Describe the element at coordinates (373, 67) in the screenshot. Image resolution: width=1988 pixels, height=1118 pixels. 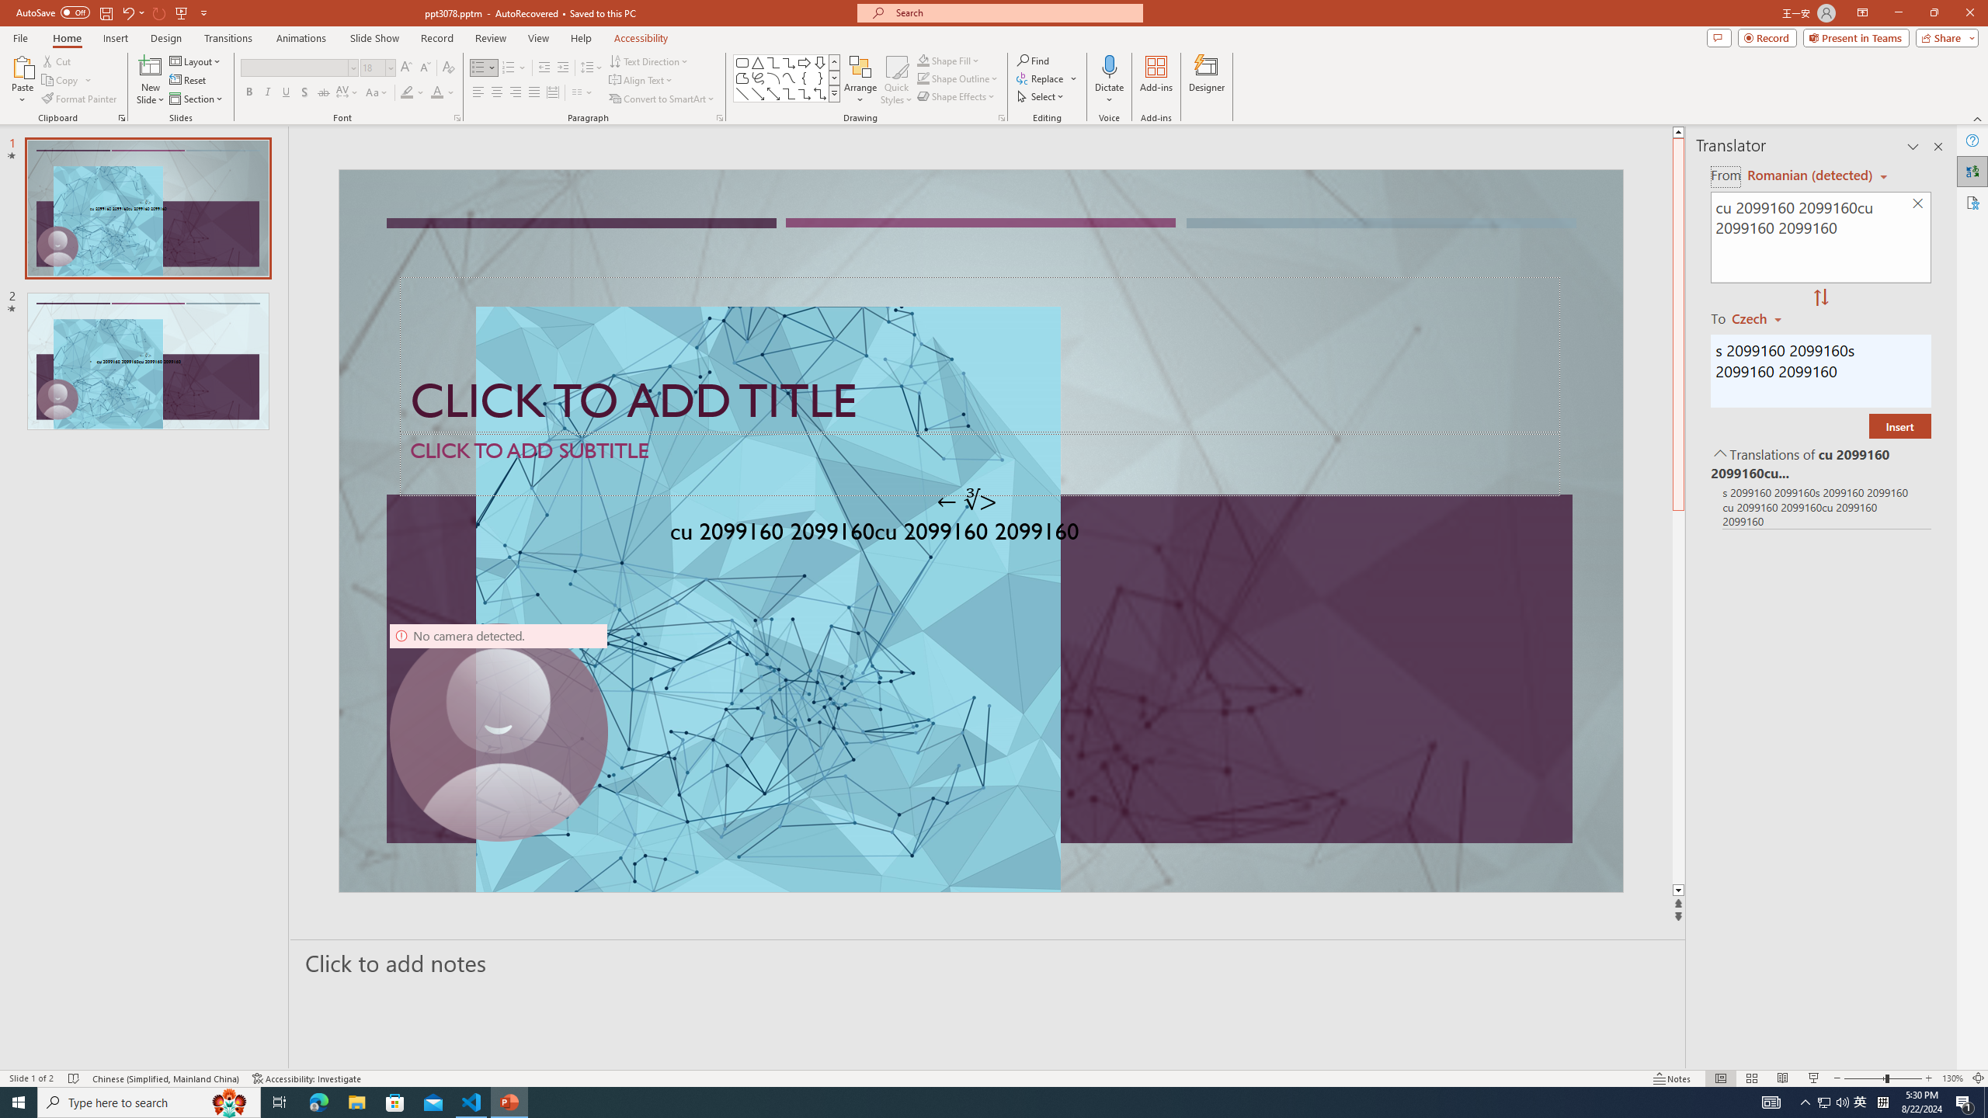
I see `Font Size` at that location.